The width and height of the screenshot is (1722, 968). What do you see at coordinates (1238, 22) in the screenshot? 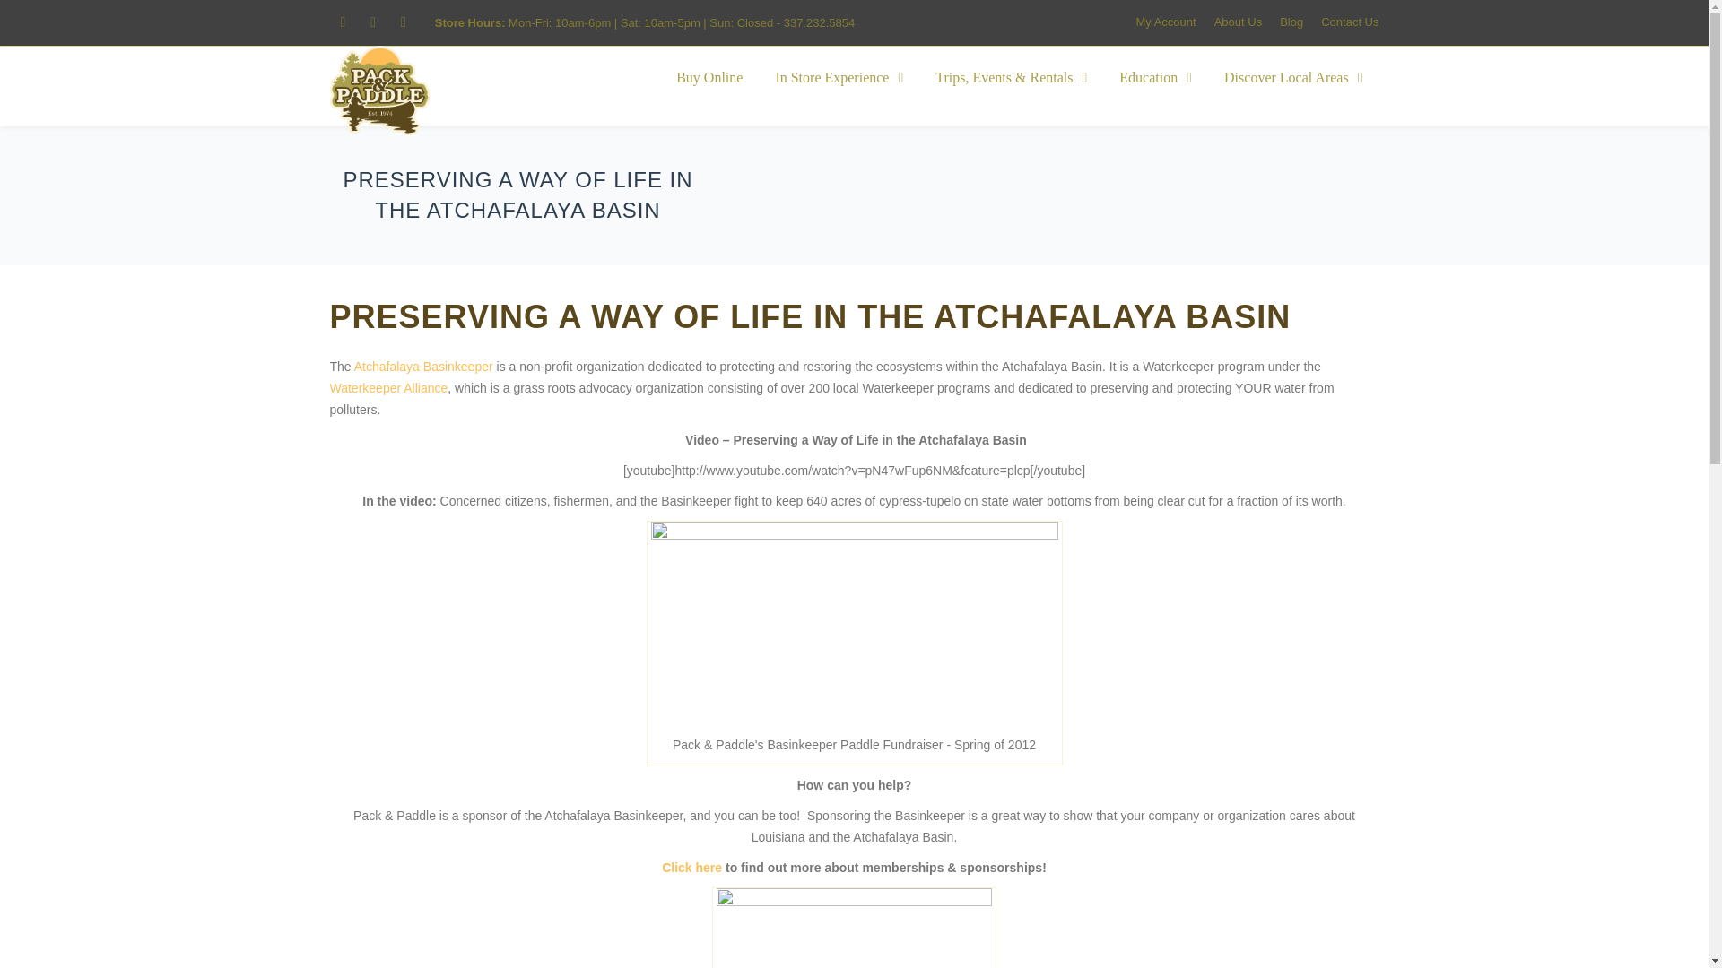
I see `About Us` at bounding box center [1238, 22].